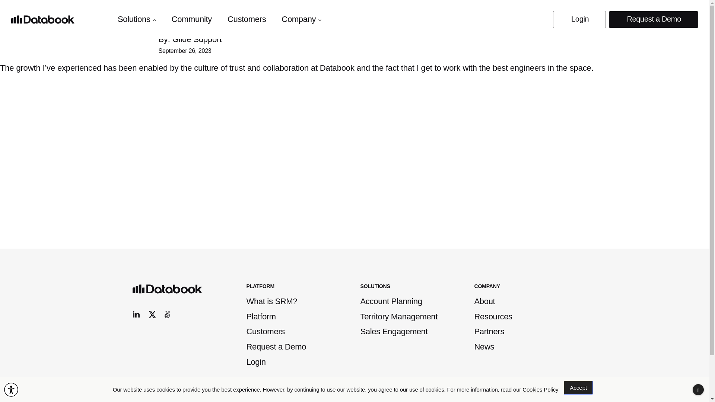  Describe the element at coordinates (399, 316) in the screenshot. I see `Territory Management` at that location.